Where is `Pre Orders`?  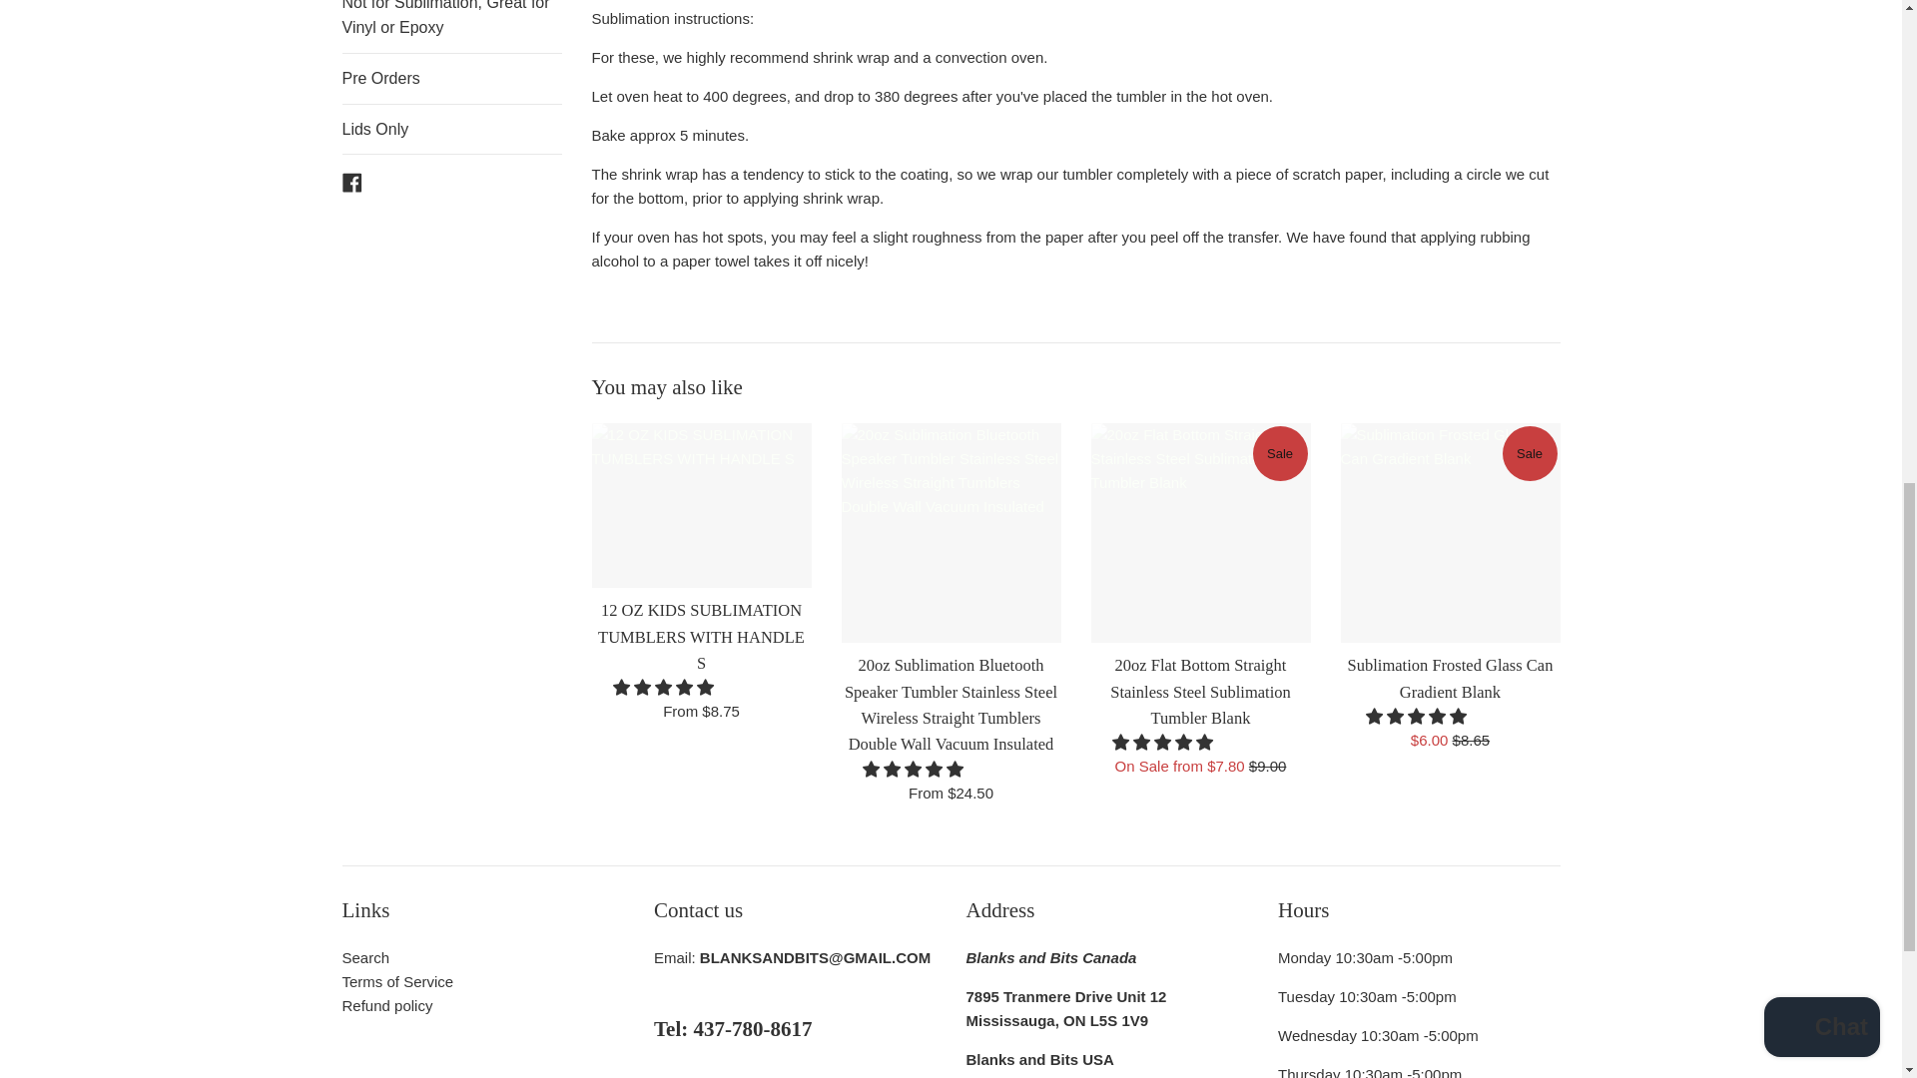
Pre Orders is located at coordinates (451, 78).